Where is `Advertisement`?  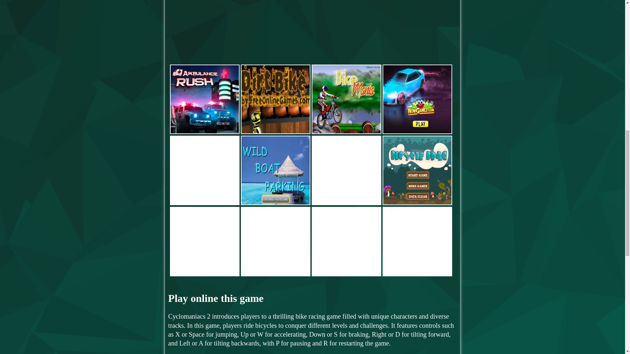
Advertisement is located at coordinates (51, 38).